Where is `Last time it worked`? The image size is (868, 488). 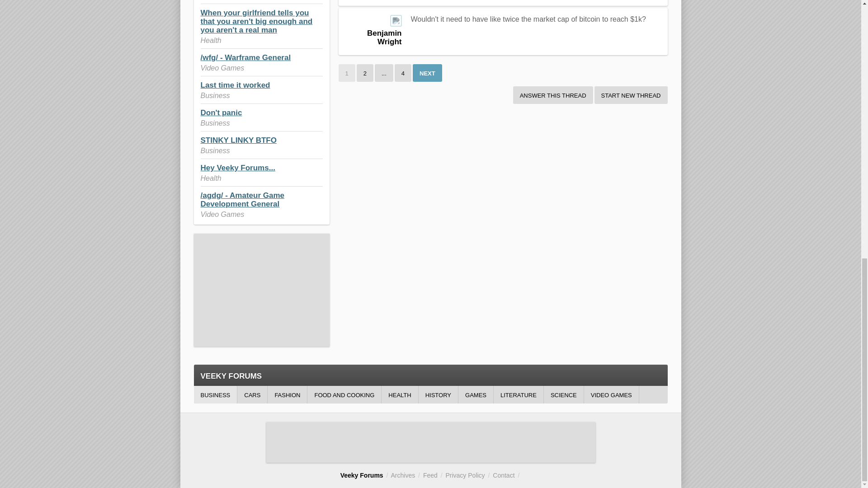
Last time it worked is located at coordinates (235, 85).